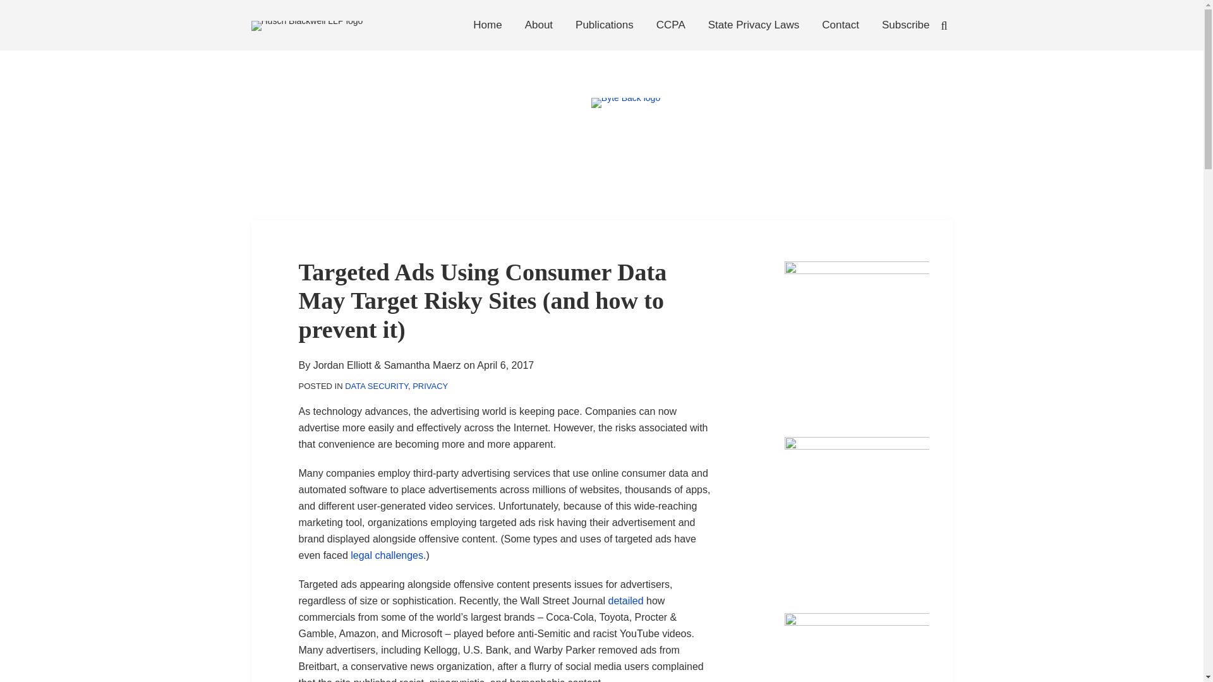 The height and width of the screenshot is (682, 1213). What do you see at coordinates (539, 25) in the screenshot?
I see `About` at bounding box center [539, 25].